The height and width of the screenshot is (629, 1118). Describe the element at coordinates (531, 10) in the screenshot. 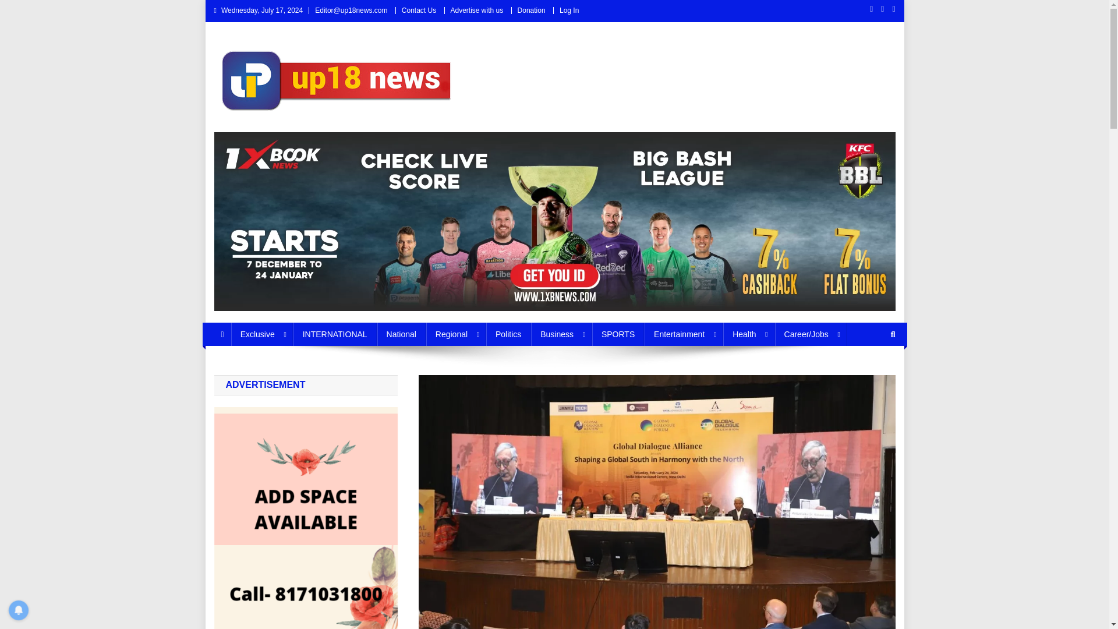

I see `Donation` at that location.